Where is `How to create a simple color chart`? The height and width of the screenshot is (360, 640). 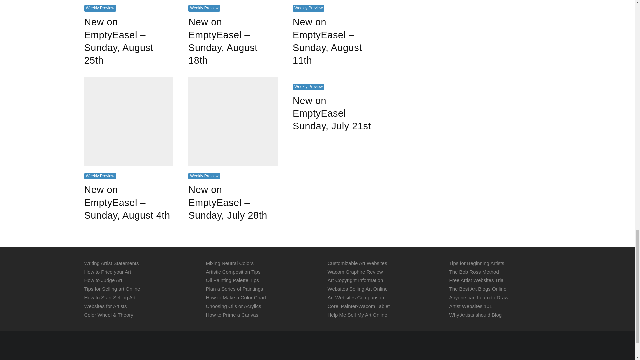
How to create a simple color chart is located at coordinates (236, 297).